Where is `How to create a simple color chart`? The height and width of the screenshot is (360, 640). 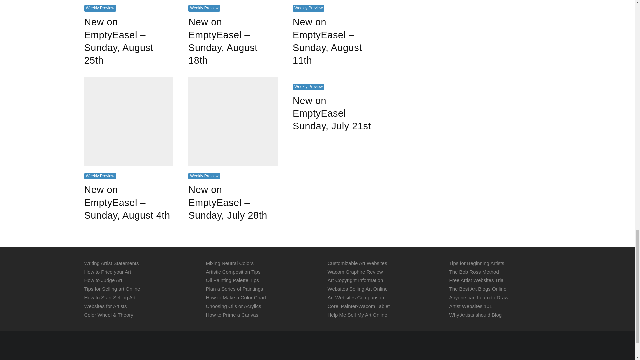
How to create a simple color chart is located at coordinates (236, 297).